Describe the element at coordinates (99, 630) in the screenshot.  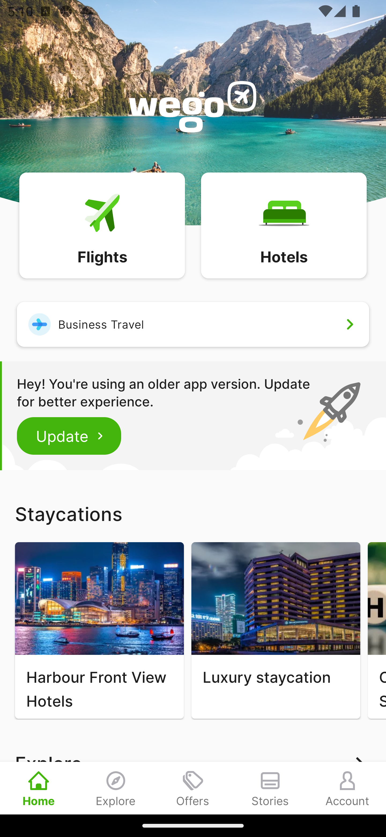
I see `Harbour Front View Hotels` at that location.